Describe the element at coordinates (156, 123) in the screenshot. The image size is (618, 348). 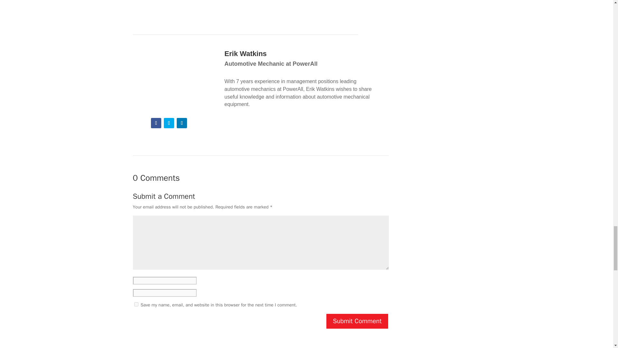
I see `Follow on Facebook` at that location.